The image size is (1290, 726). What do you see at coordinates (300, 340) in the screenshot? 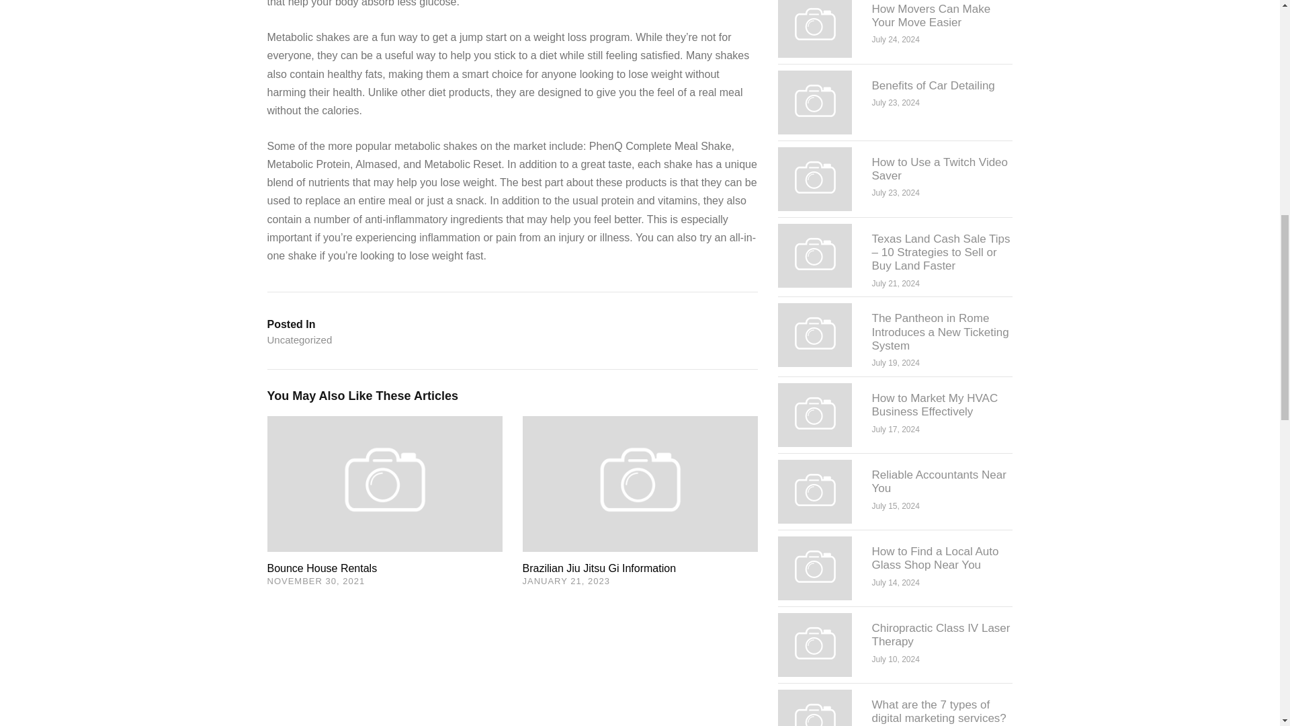
I see `Uncategorized` at bounding box center [300, 340].